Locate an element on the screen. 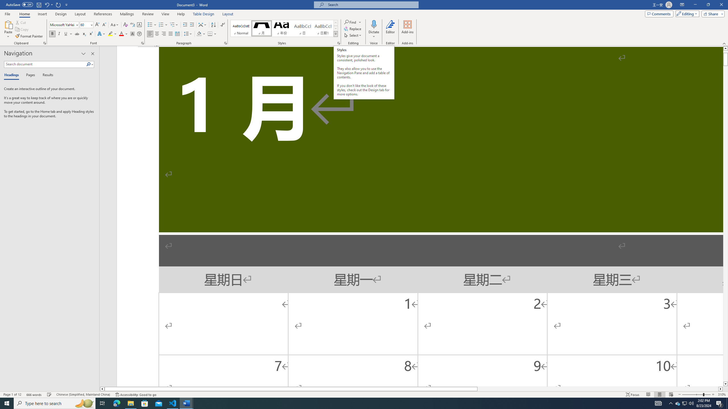 The width and height of the screenshot is (728, 409). Search is located at coordinates (89, 64).